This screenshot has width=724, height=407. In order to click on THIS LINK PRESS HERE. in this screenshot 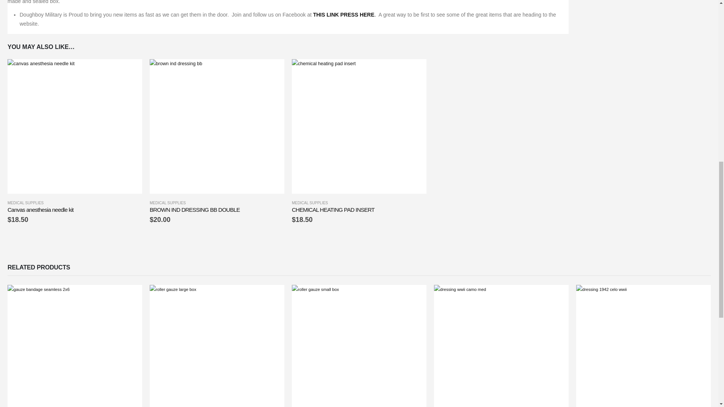, I will do `click(344, 15)`.